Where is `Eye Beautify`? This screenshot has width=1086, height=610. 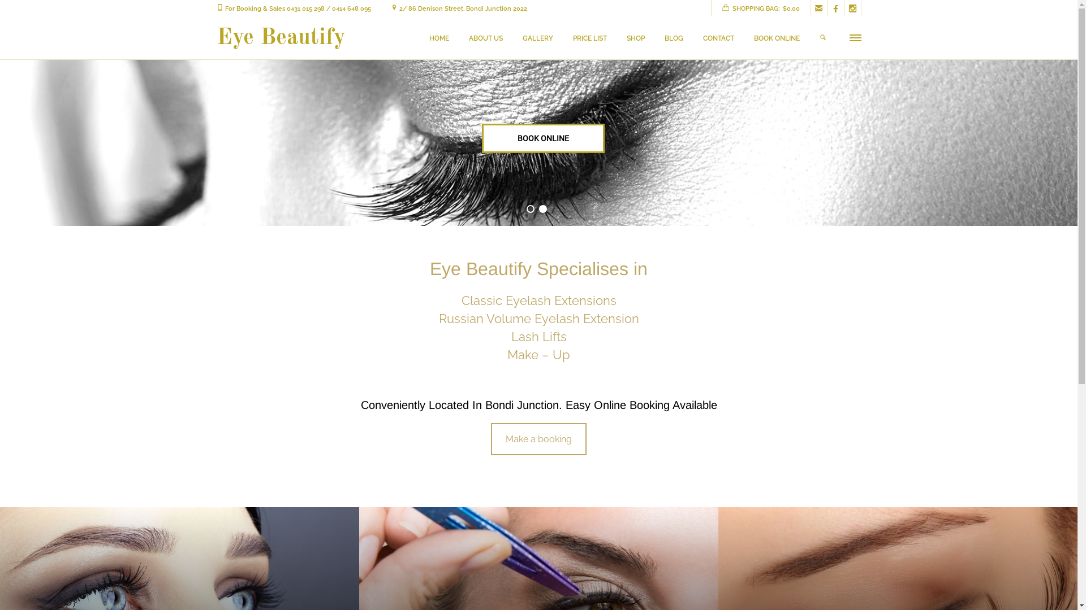
Eye Beautify is located at coordinates (281, 38).